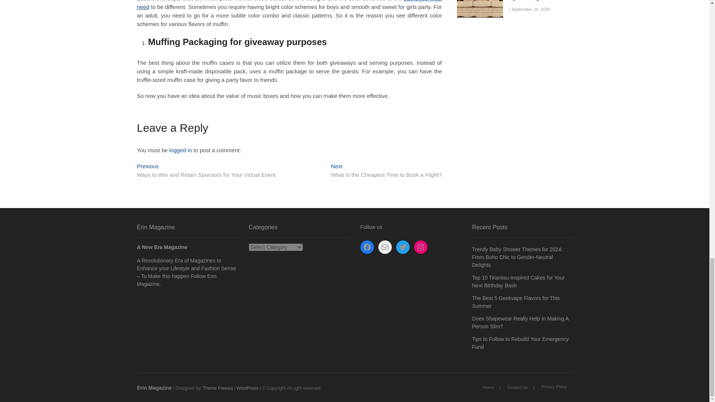 Image resolution: width=715 pixels, height=402 pixels. What do you see at coordinates (289, 5) in the screenshot?
I see `logged in` at bounding box center [289, 5].